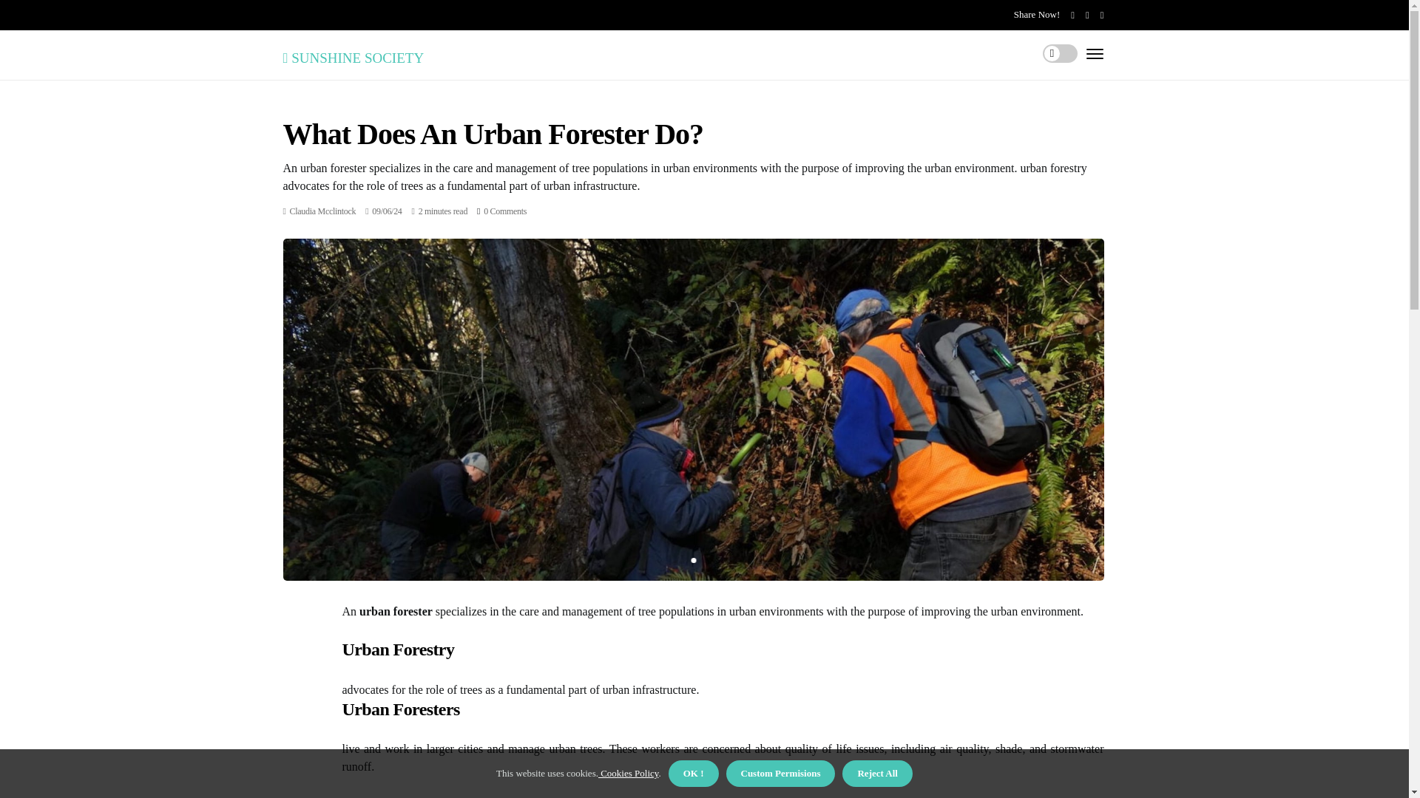  What do you see at coordinates (322, 211) in the screenshot?
I see `Claudia Mcclintock` at bounding box center [322, 211].